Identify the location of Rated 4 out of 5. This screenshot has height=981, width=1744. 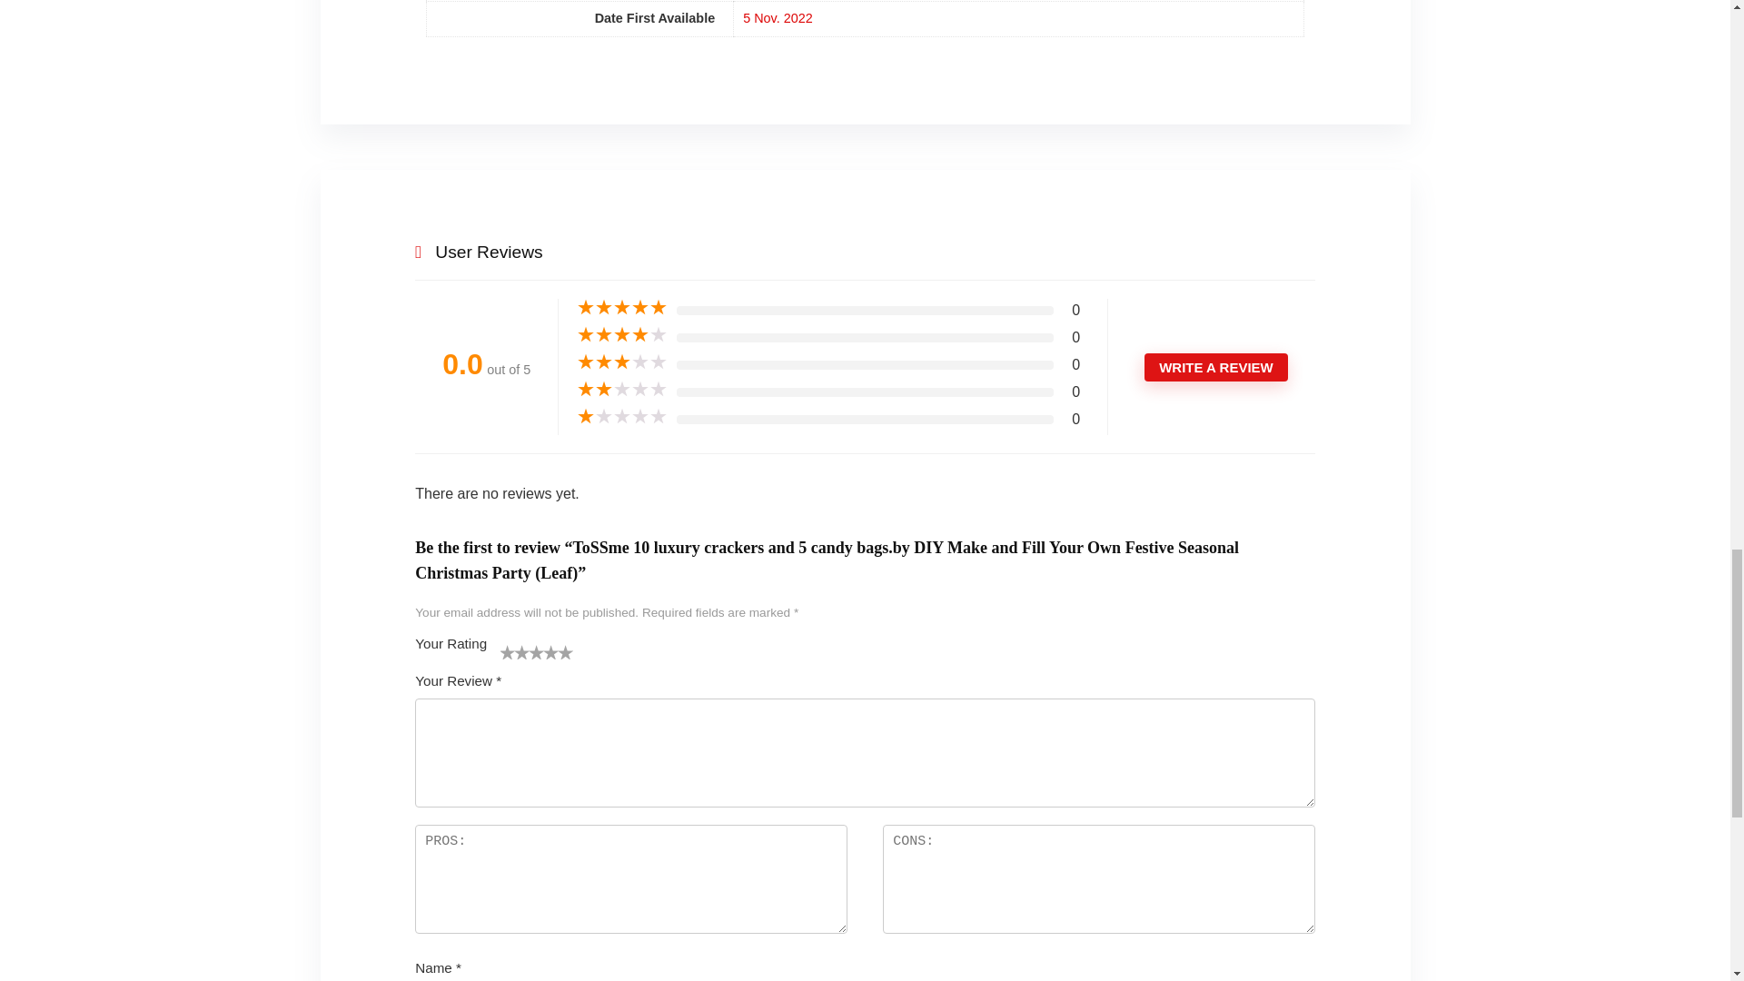
(622, 334).